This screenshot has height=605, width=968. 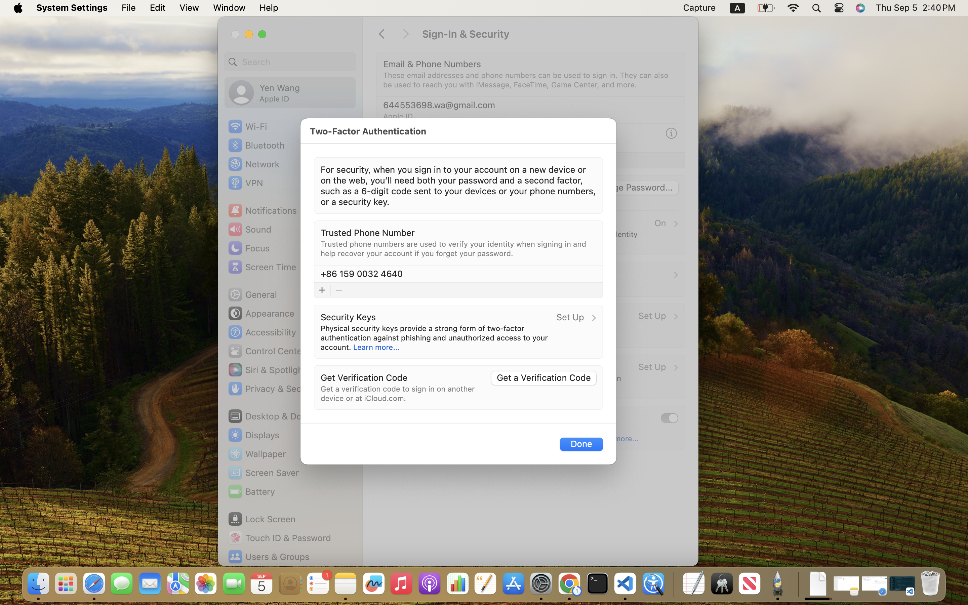 What do you see at coordinates (269, 416) in the screenshot?
I see `Desktop & Dock` at bounding box center [269, 416].